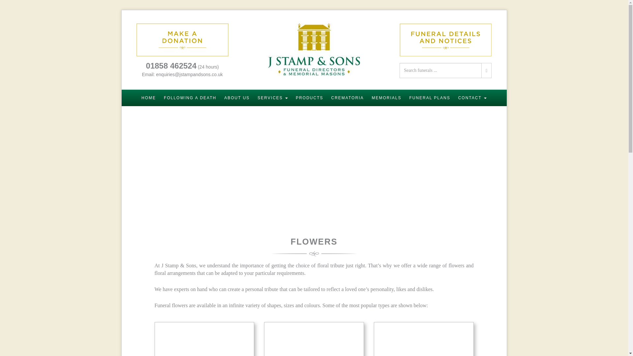  What do you see at coordinates (386, 98) in the screenshot?
I see `MEMORIALS` at bounding box center [386, 98].